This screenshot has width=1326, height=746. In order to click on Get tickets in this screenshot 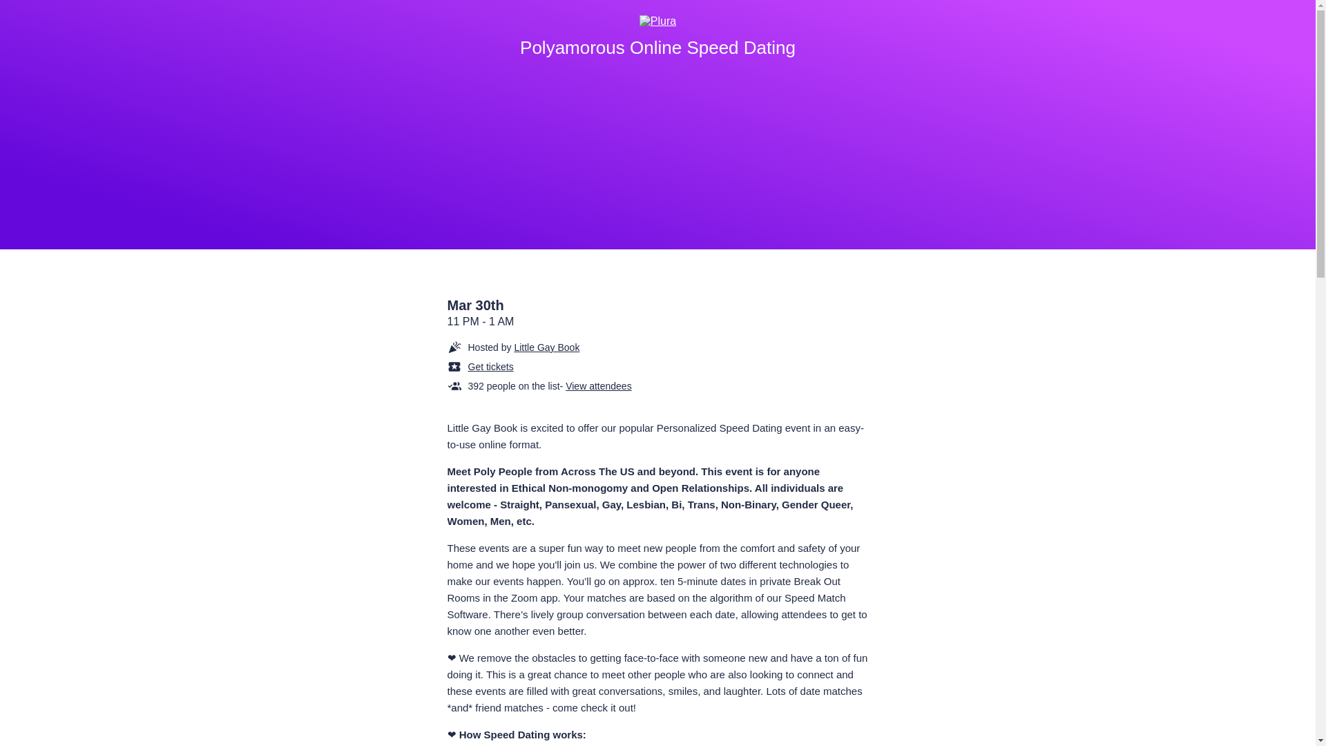, I will do `click(490, 366)`.